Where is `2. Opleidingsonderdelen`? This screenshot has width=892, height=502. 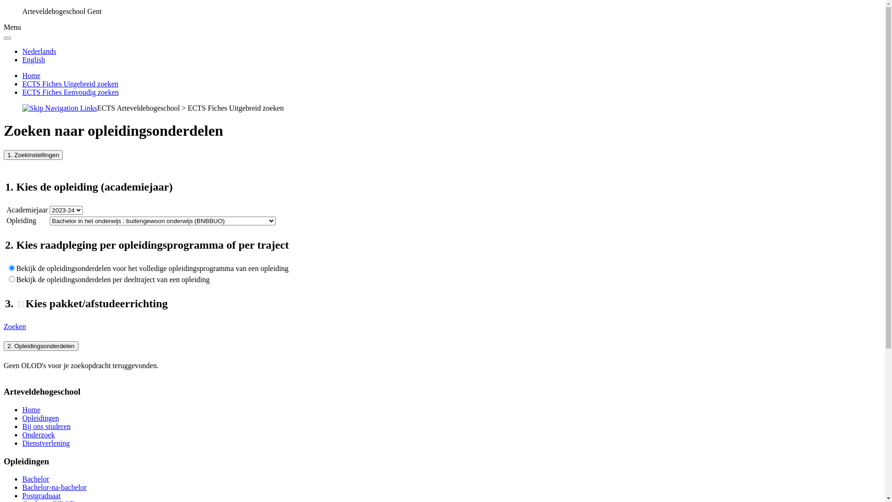
2. Opleidingsonderdelen is located at coordinates (41, 346).